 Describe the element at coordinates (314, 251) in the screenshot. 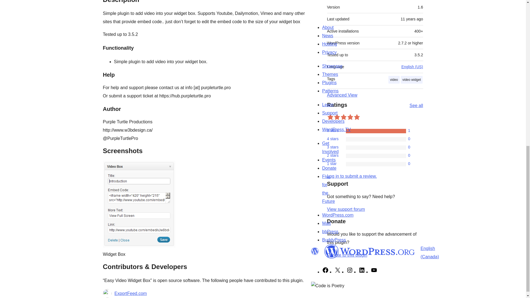

I see `WordPress.org` at that location.